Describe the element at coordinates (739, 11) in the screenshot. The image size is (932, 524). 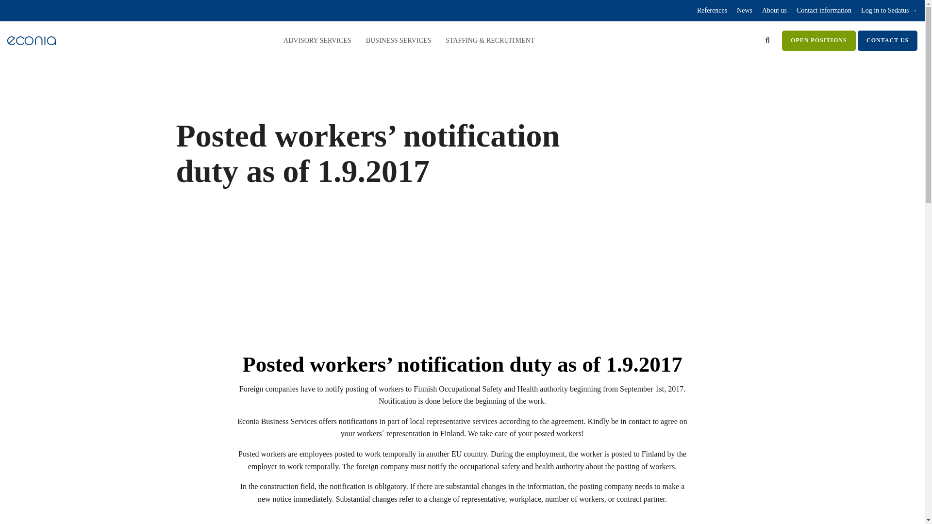
I see `News` at that location.